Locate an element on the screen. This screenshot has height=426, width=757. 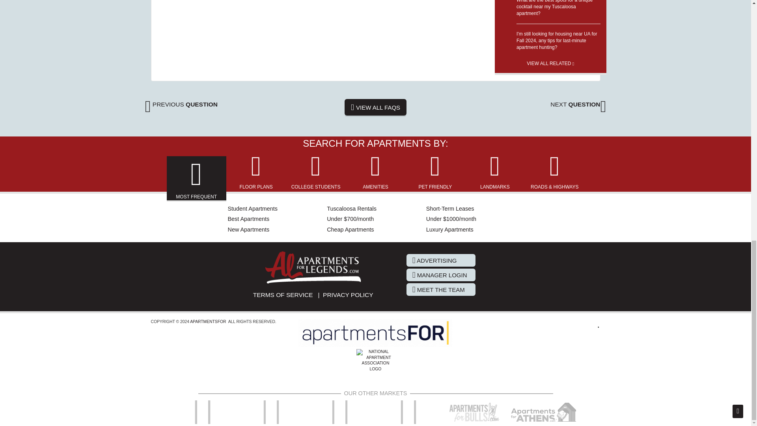
 PREVIOUS QUESTION is located at coordinates (181, 104).